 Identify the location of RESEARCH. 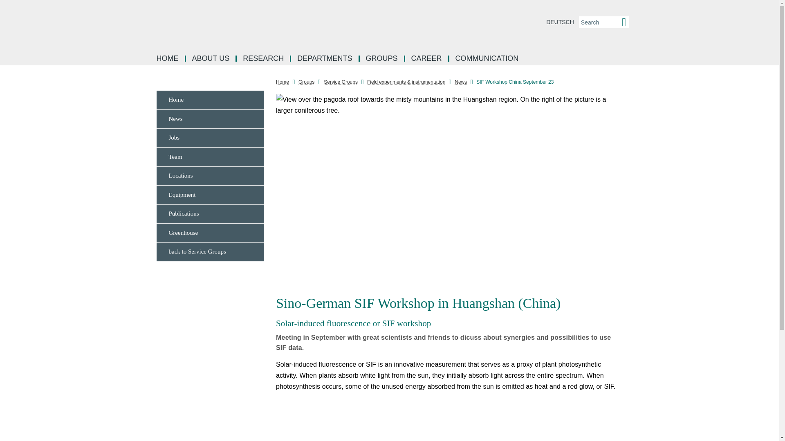
(264, 59).